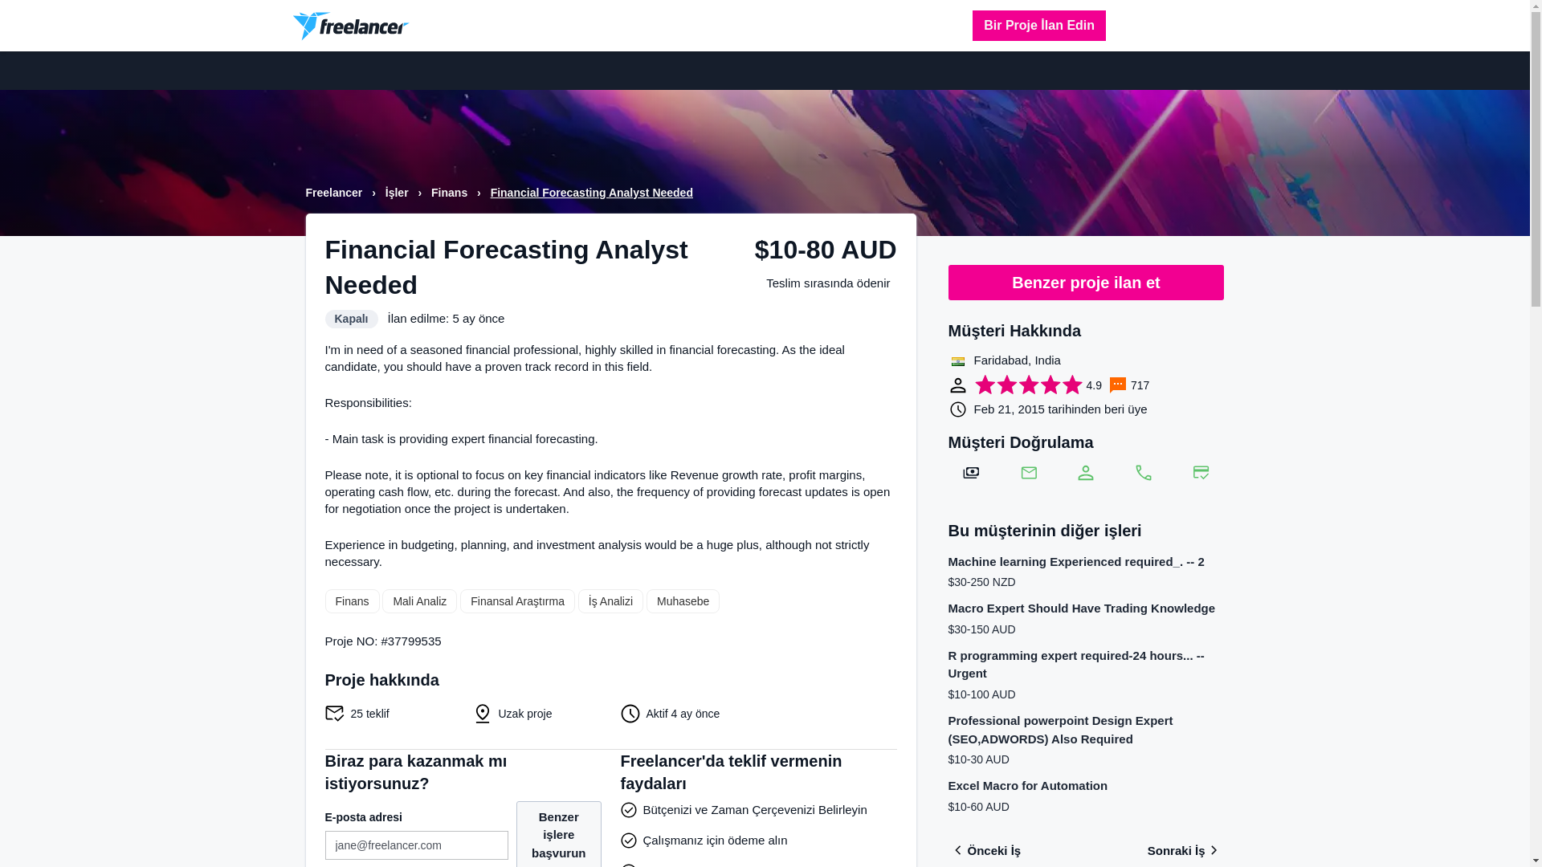  What do you see at coordinates (352, 600) in the screenshot?
I see `Finans` at bounding box center [352, 600].